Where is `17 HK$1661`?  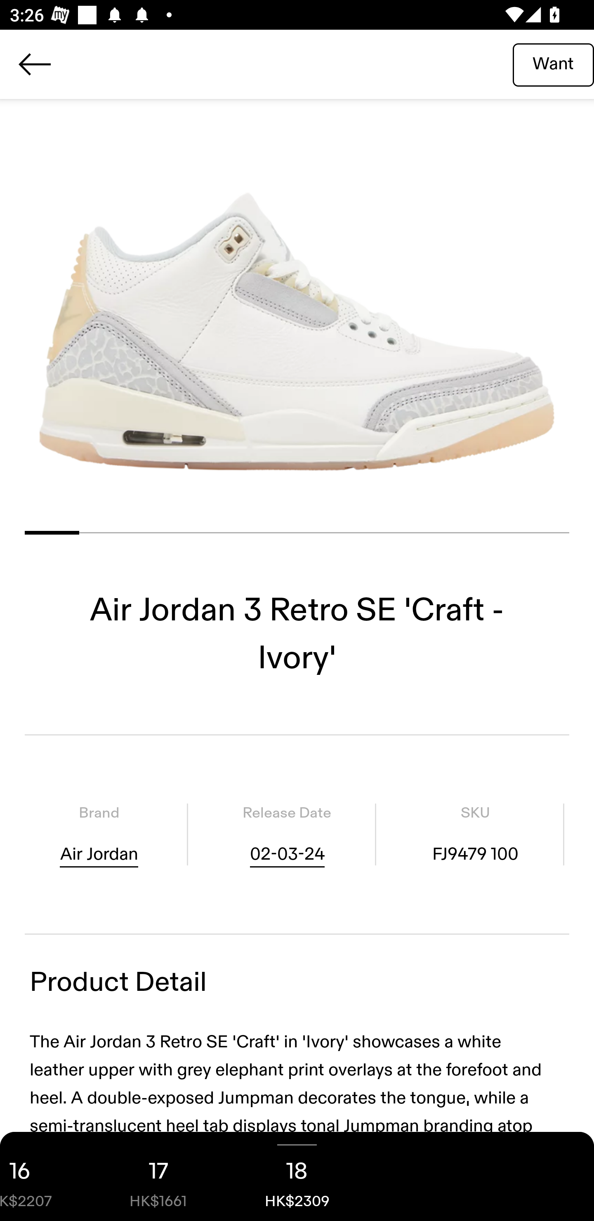 17 HK$1661 is located at coordinates (158, 1176).